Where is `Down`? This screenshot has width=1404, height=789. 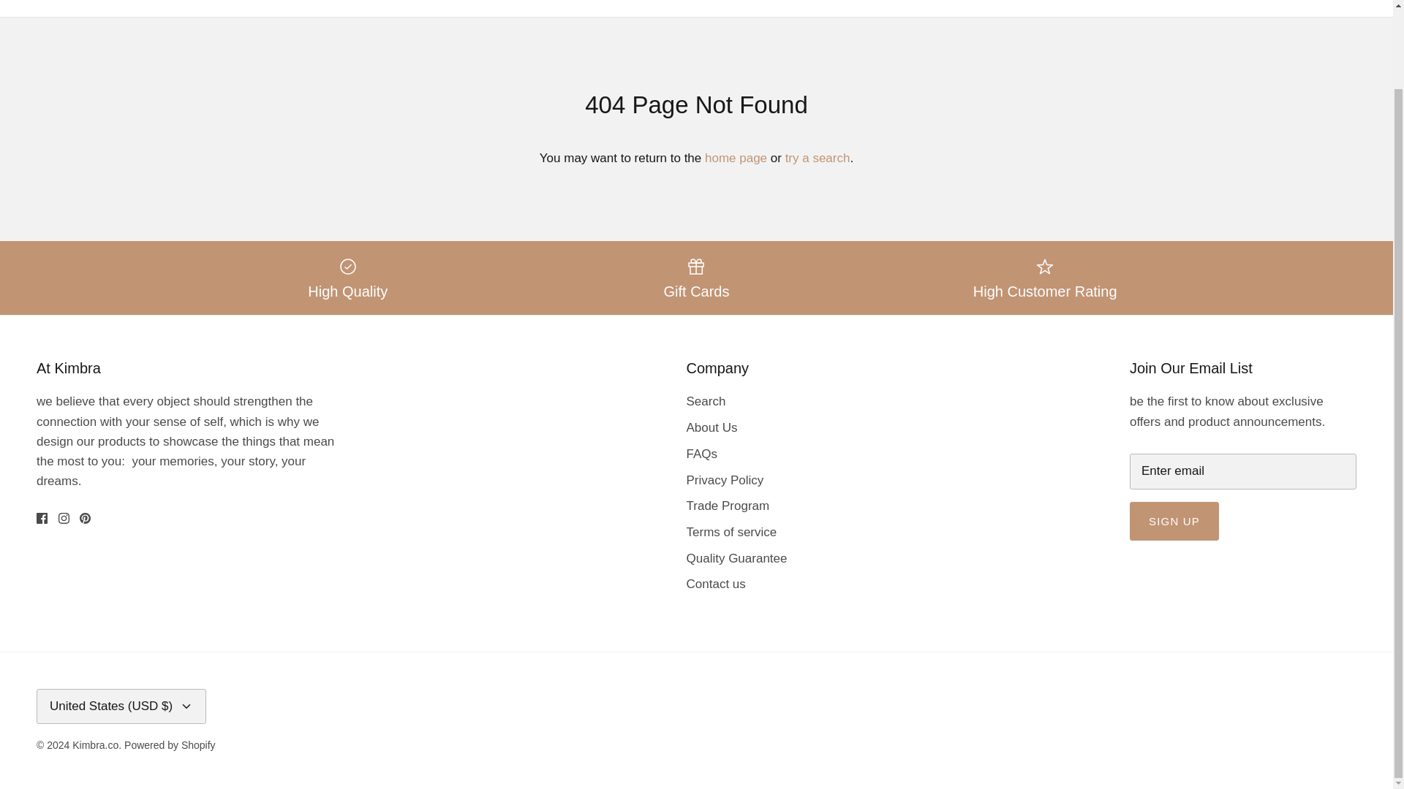
Down is located at coordinates (186, 706).